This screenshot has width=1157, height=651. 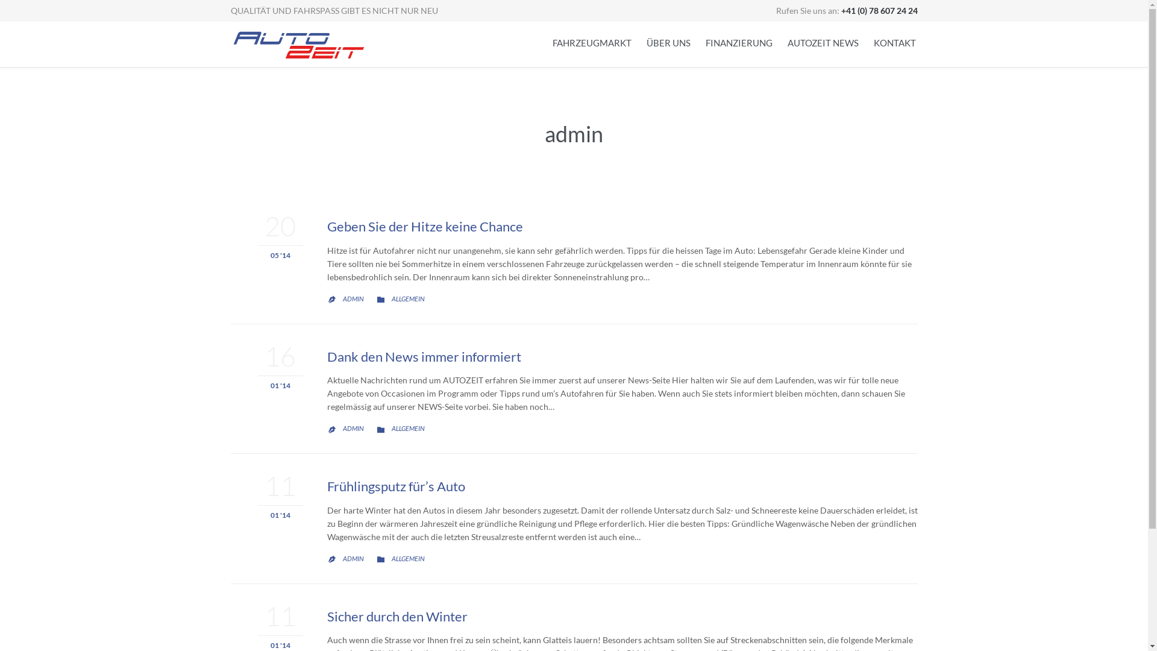 What do you see at coordinates (895, 45) in the screenshot?
I see `KONTAKT` at bounding box center [895, 45].